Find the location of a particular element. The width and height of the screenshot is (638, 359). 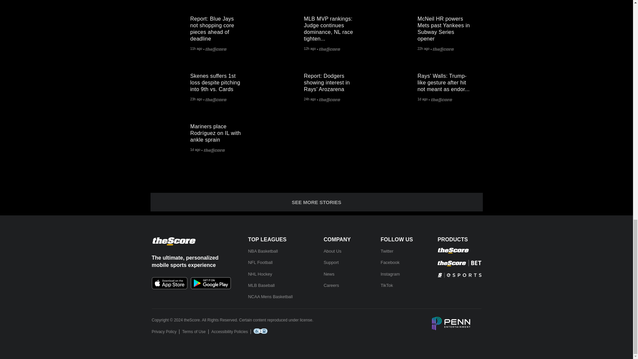

2024-07-24T13:36:44.000Z is located at coordinates (196, 49).